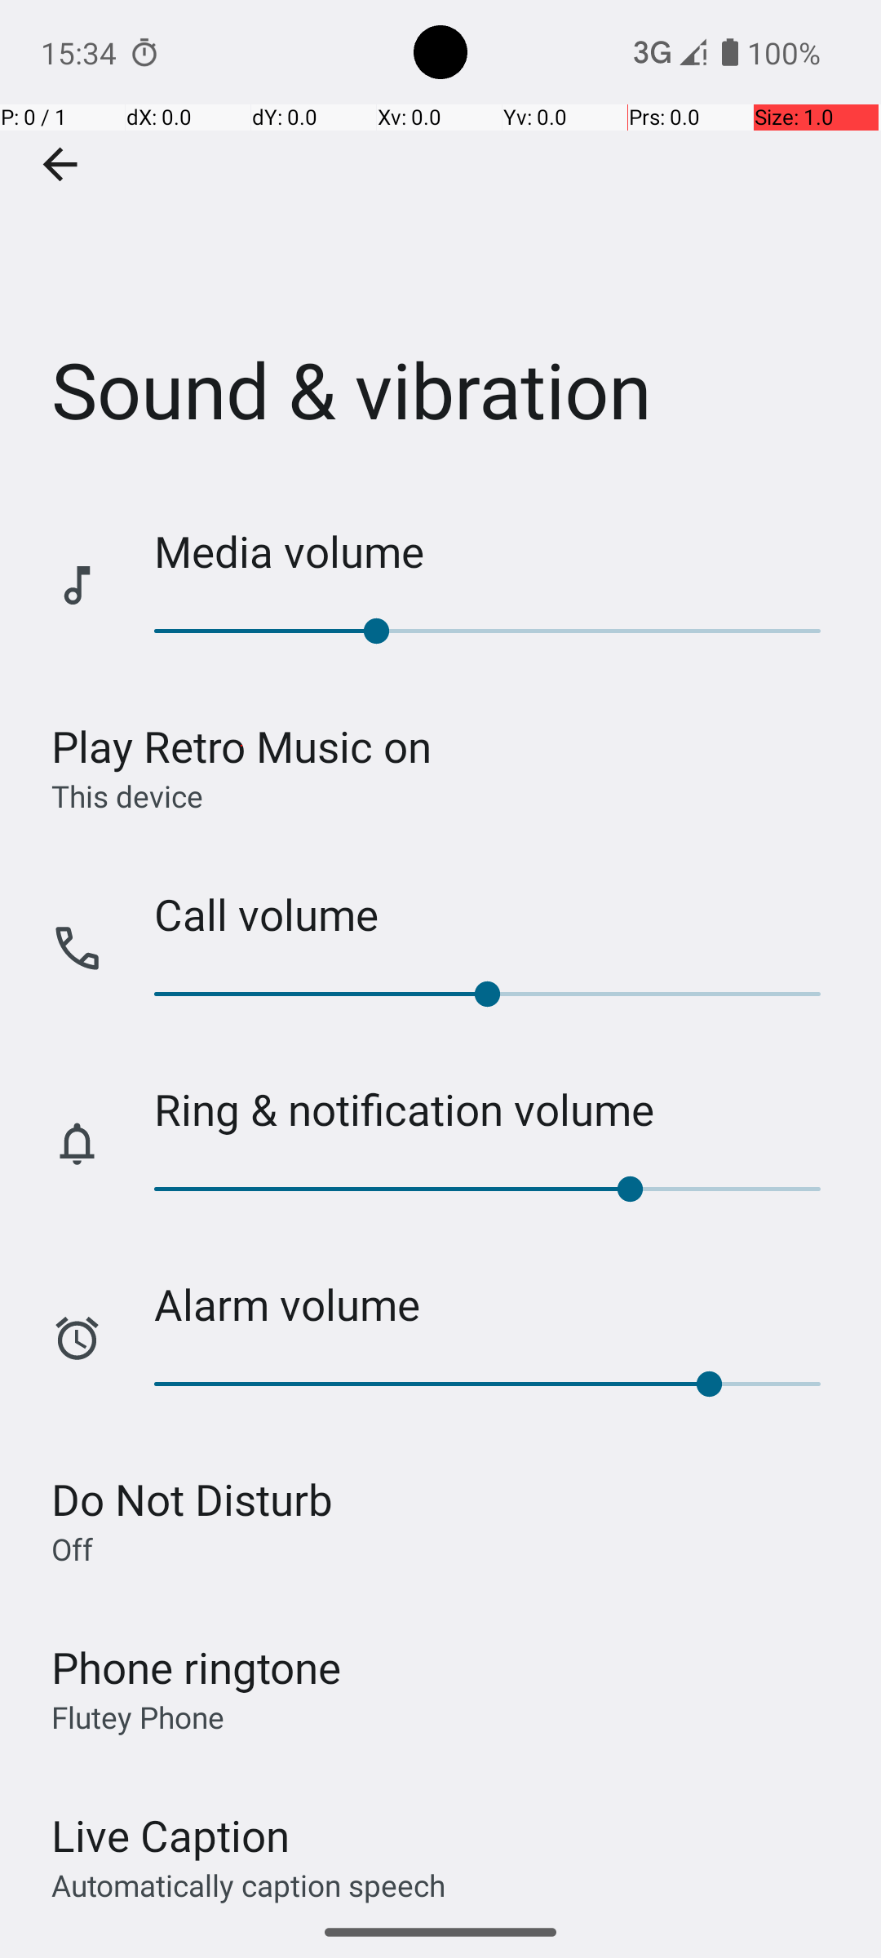  I want to click on Phone ringtone, so click(197, 1668).